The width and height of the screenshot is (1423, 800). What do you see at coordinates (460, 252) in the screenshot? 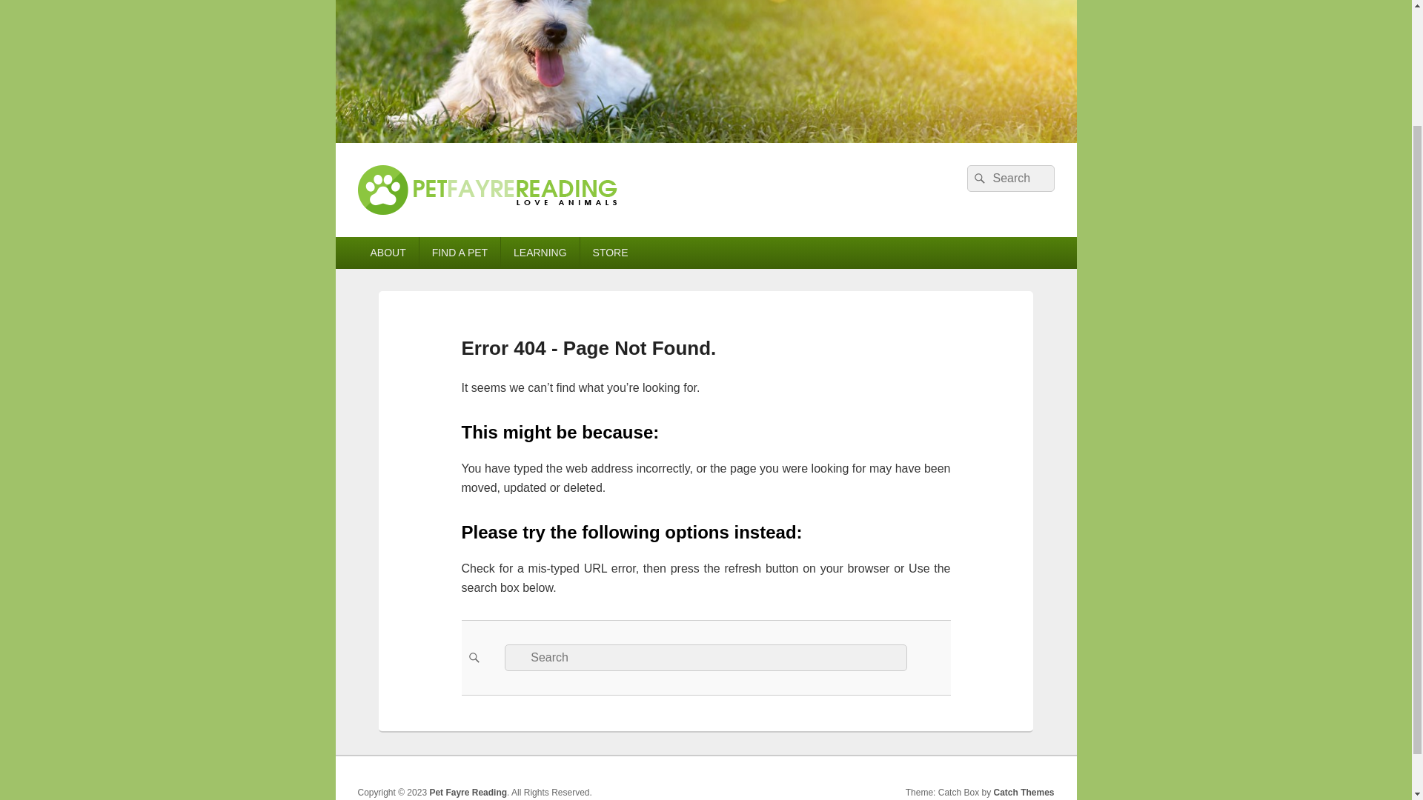
I see `FIND A PET` at bounding box center [460, 252].